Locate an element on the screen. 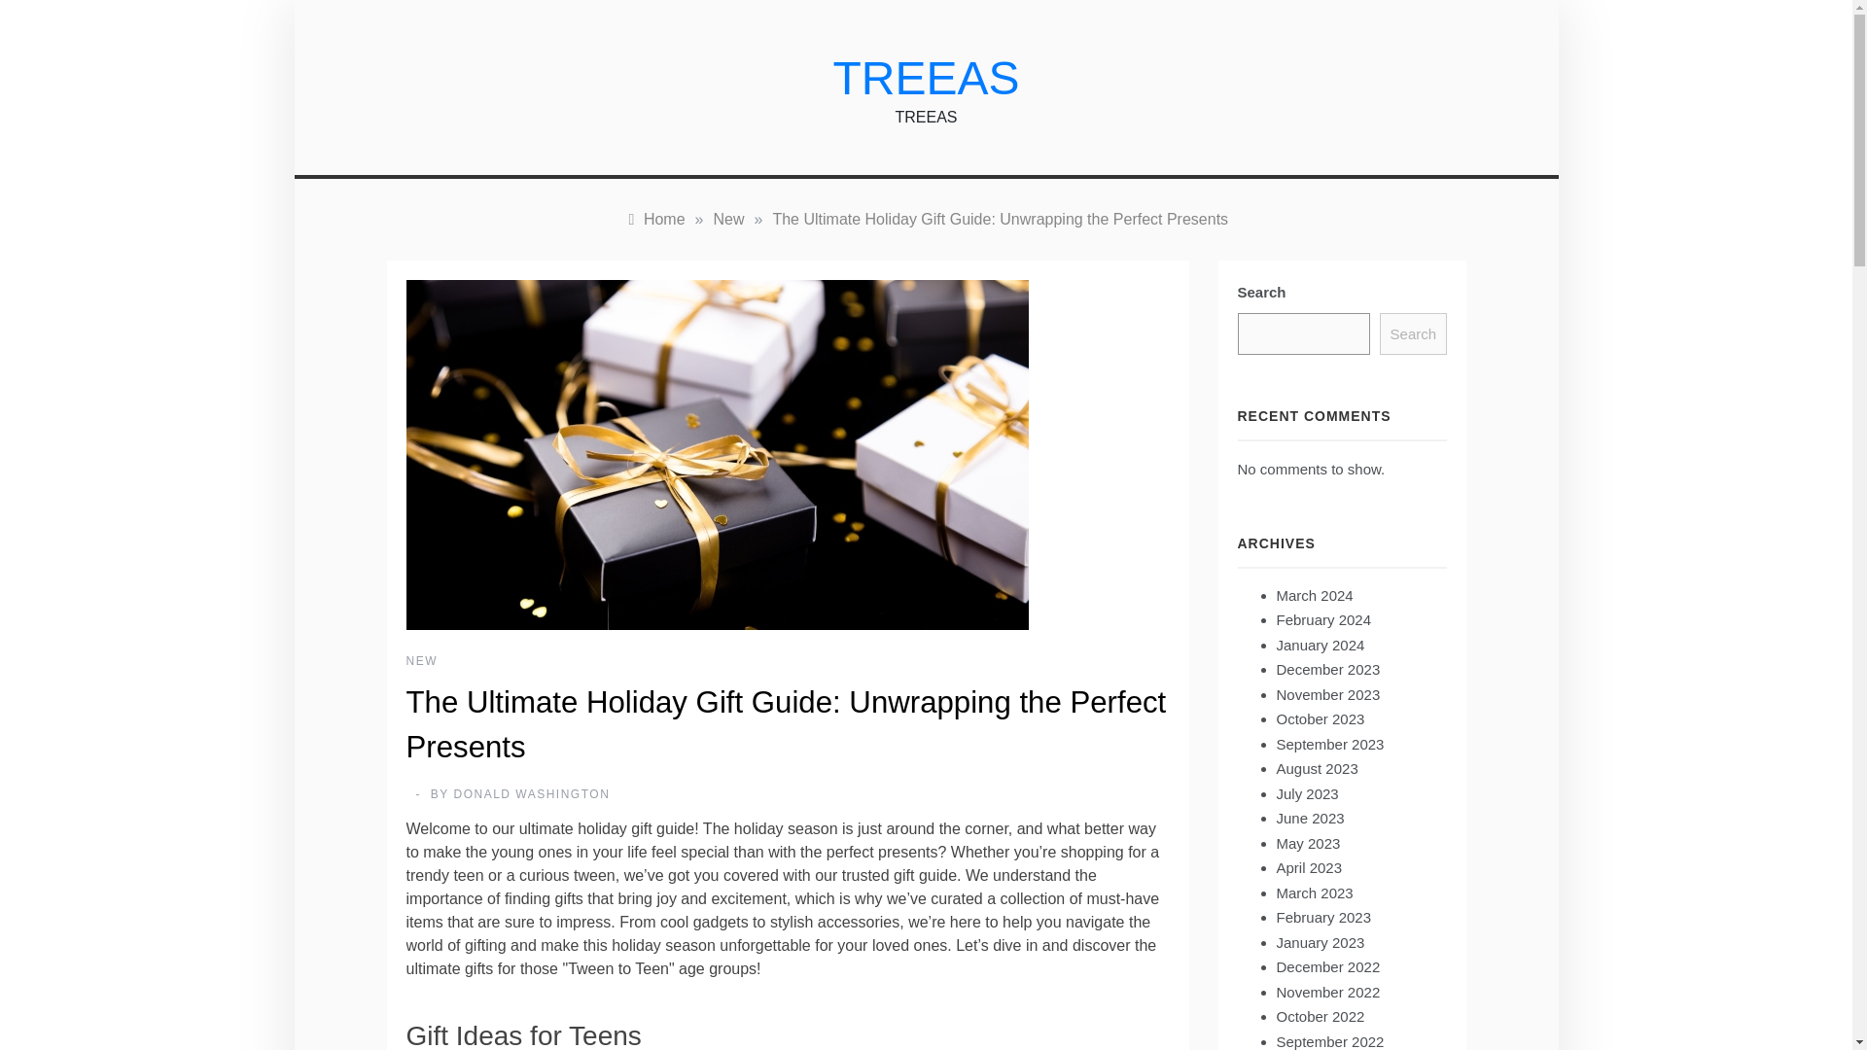  DONALD WASHINGTON is located at coordinates (531, 794).